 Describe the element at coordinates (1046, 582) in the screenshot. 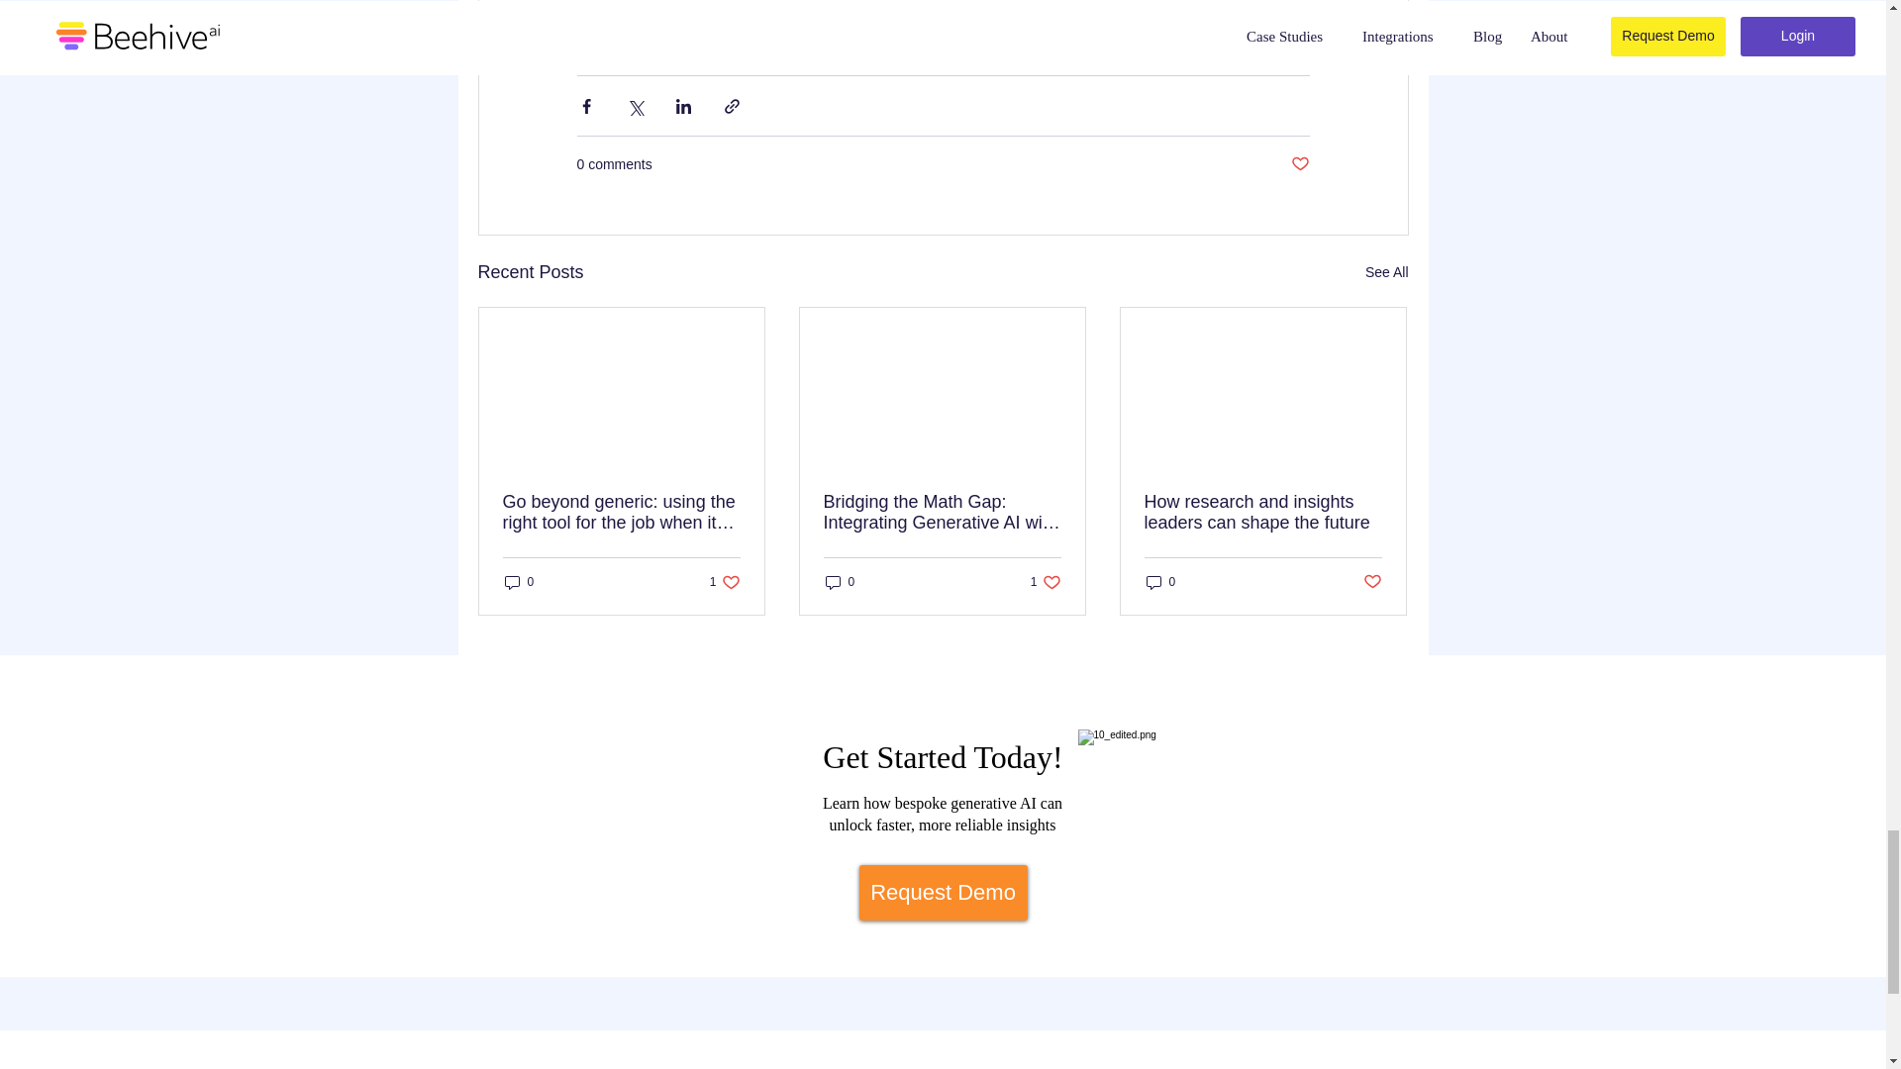

I see `How research and insights leaders can shape the future` at that location.